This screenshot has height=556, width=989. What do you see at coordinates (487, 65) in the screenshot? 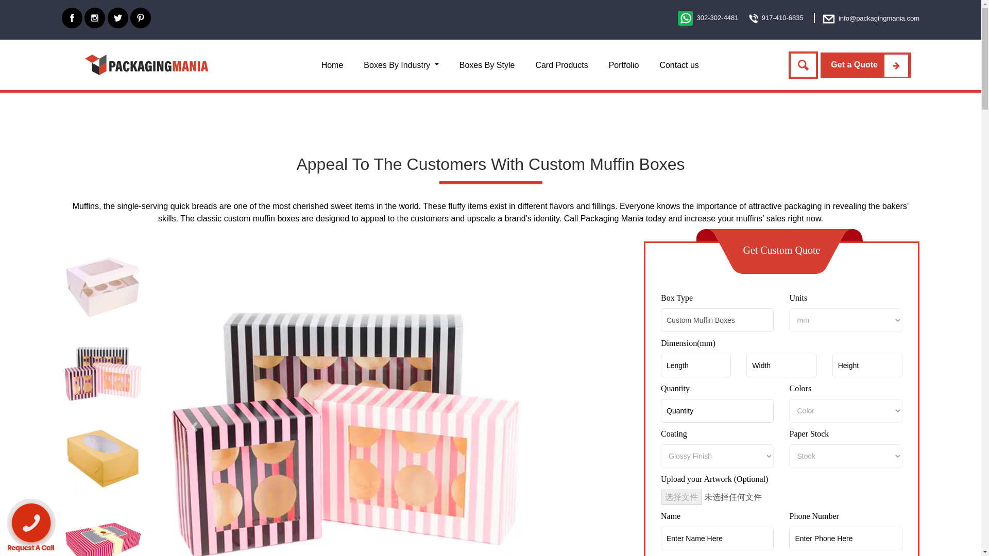
I see `Boxes By Style` at bounding box center [487, 65].